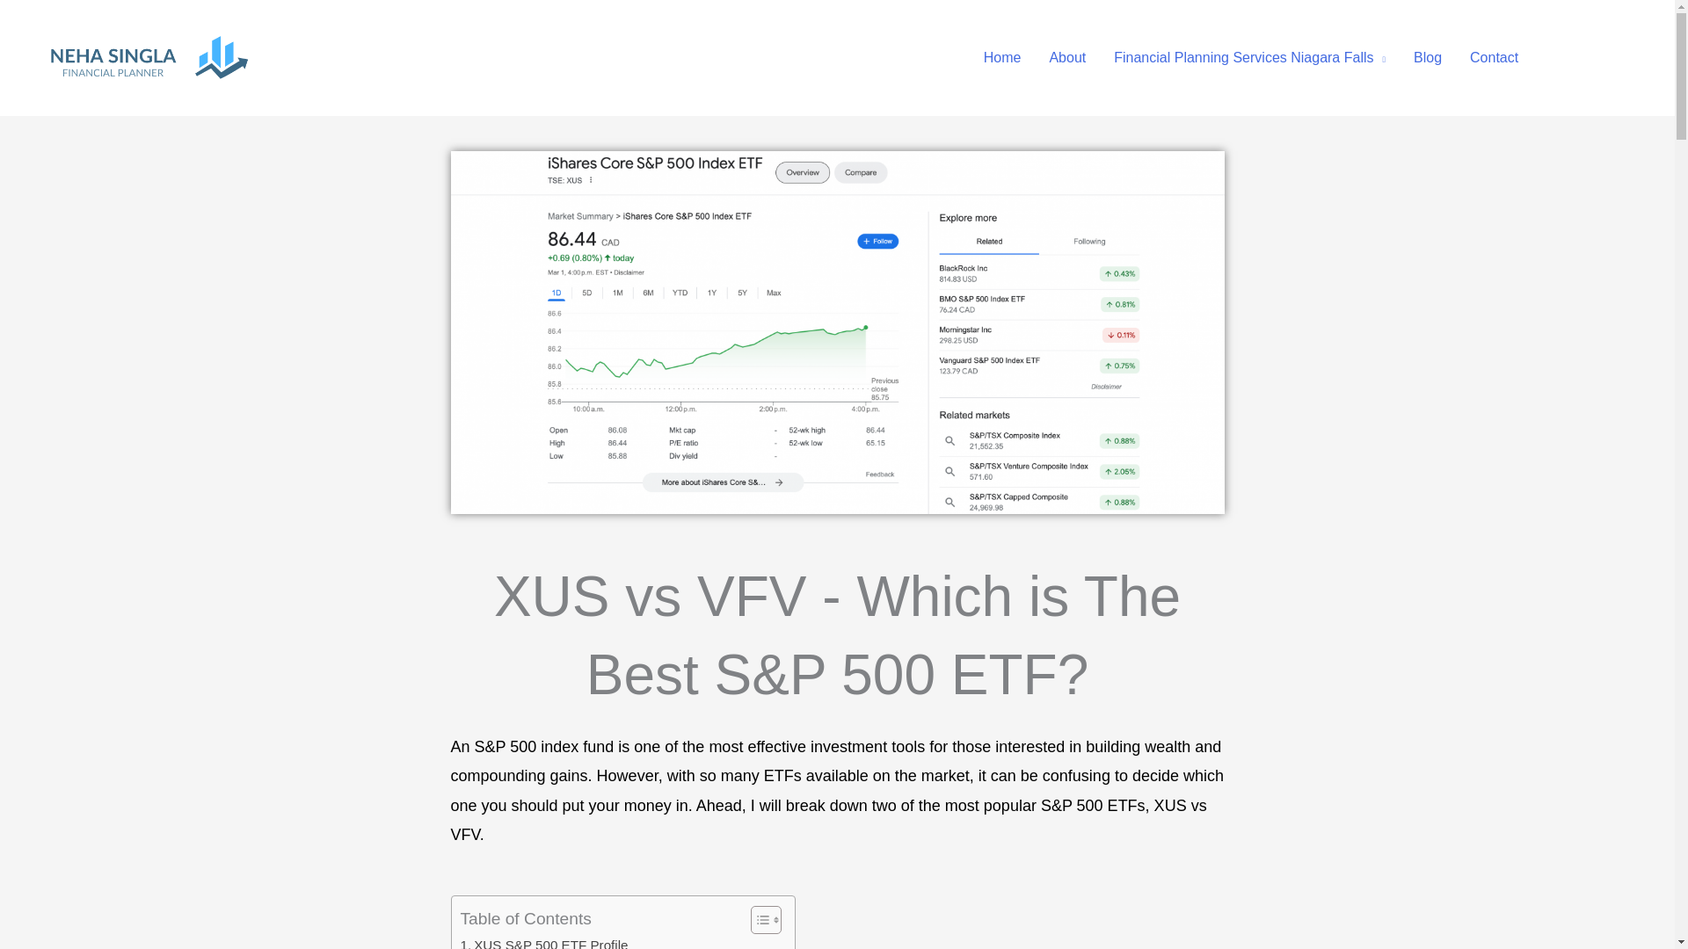 The height and width of the screenshot is (949, 1688). Describe the element at coordinates (1604, 58) in the screenshot. I see `Contact Me` at that location.